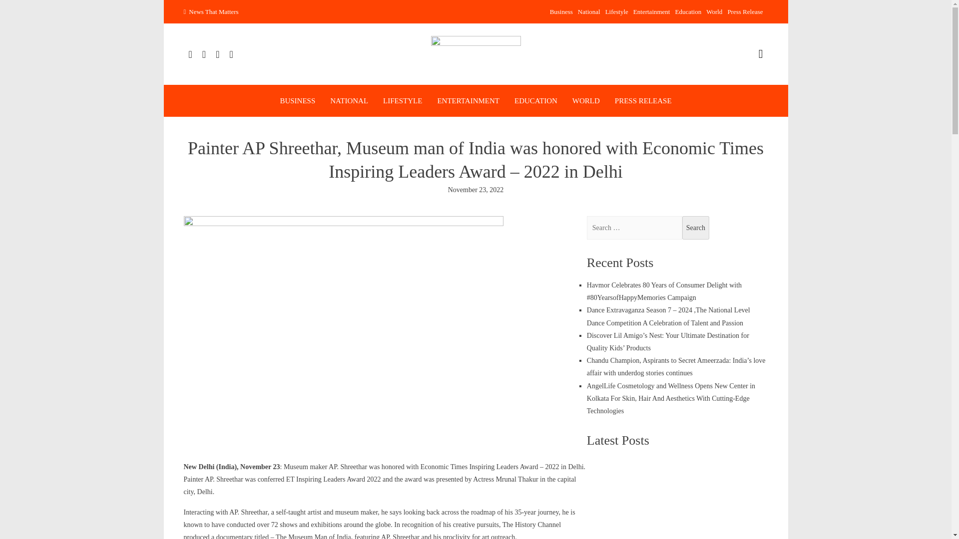 The height and width of the screenshot is (539, 959). I want to click on WORLD, so click(586, 101).